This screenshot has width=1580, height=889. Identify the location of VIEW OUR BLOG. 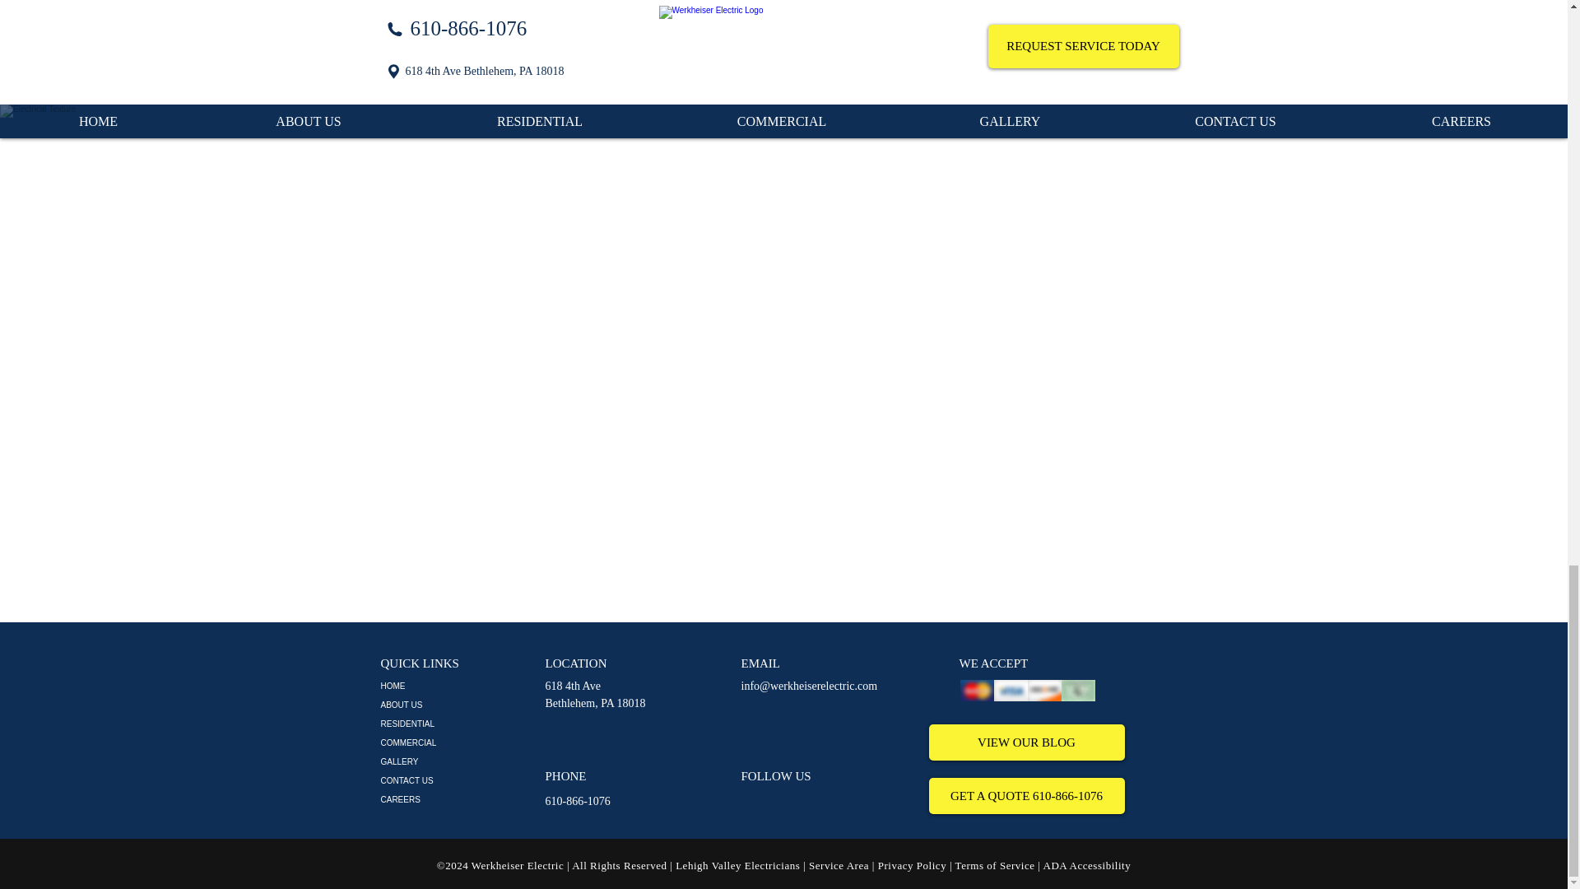
(1025, 742).